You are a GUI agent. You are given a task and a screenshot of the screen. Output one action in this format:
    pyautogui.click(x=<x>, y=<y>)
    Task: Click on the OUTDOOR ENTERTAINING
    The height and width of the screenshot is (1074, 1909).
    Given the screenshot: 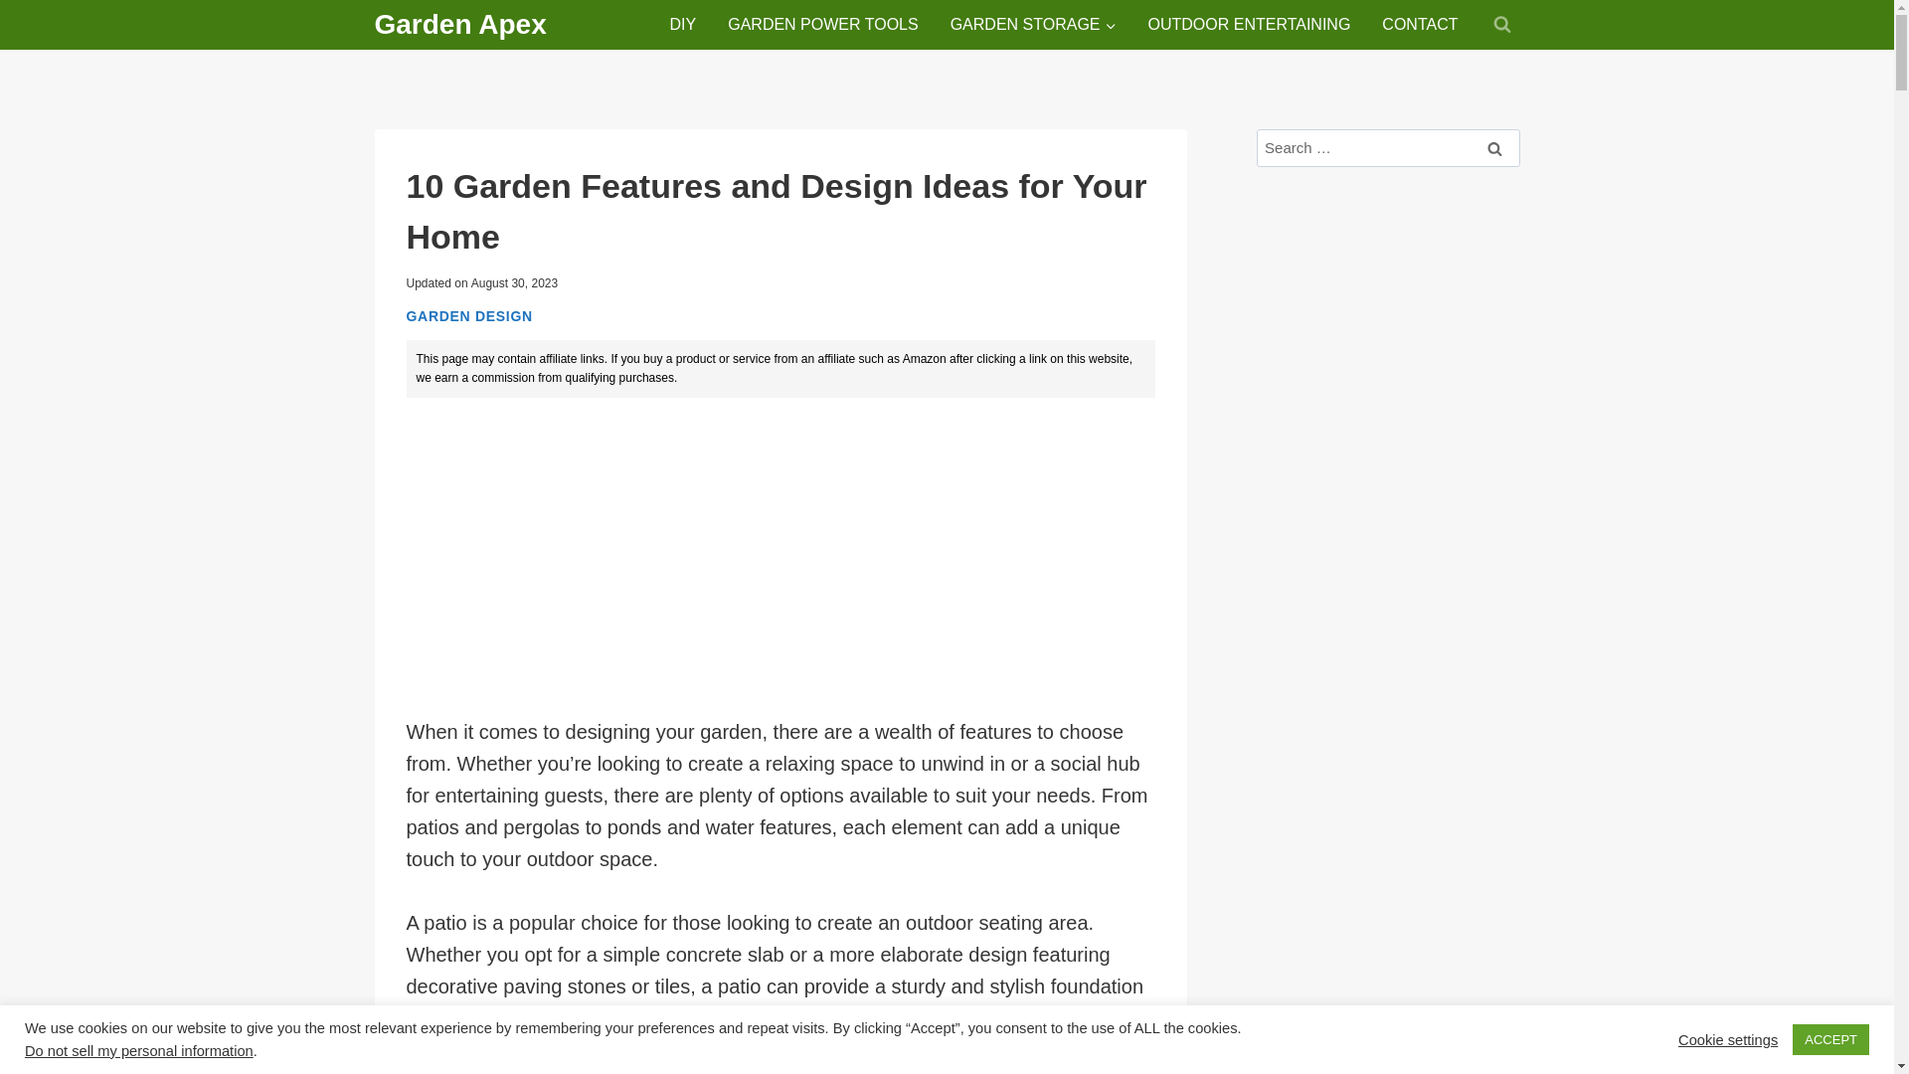 What is the action you would take?
    pyautogui.click(x=1249, y=25)
    